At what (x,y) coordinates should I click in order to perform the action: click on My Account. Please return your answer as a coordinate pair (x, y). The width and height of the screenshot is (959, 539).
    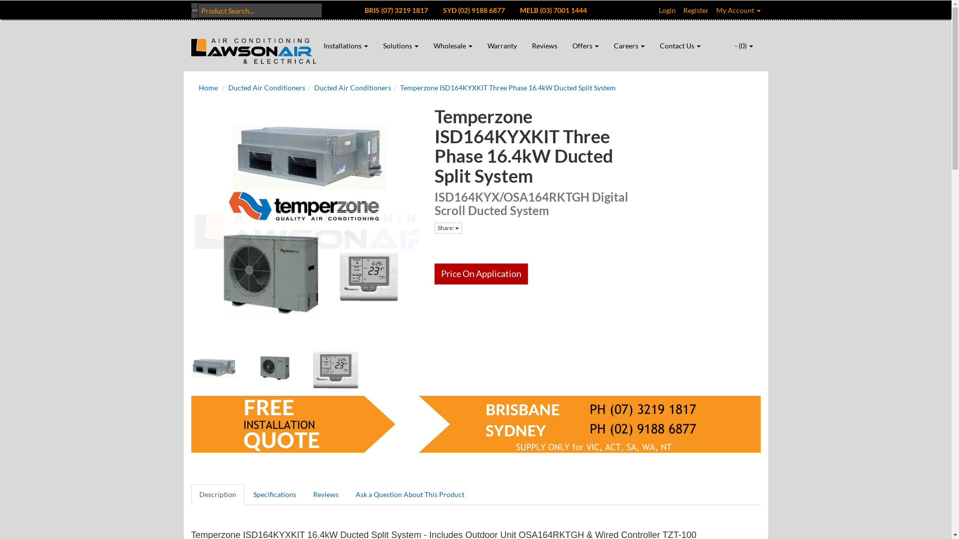
    Looking at the image, I should click on (738, 10).